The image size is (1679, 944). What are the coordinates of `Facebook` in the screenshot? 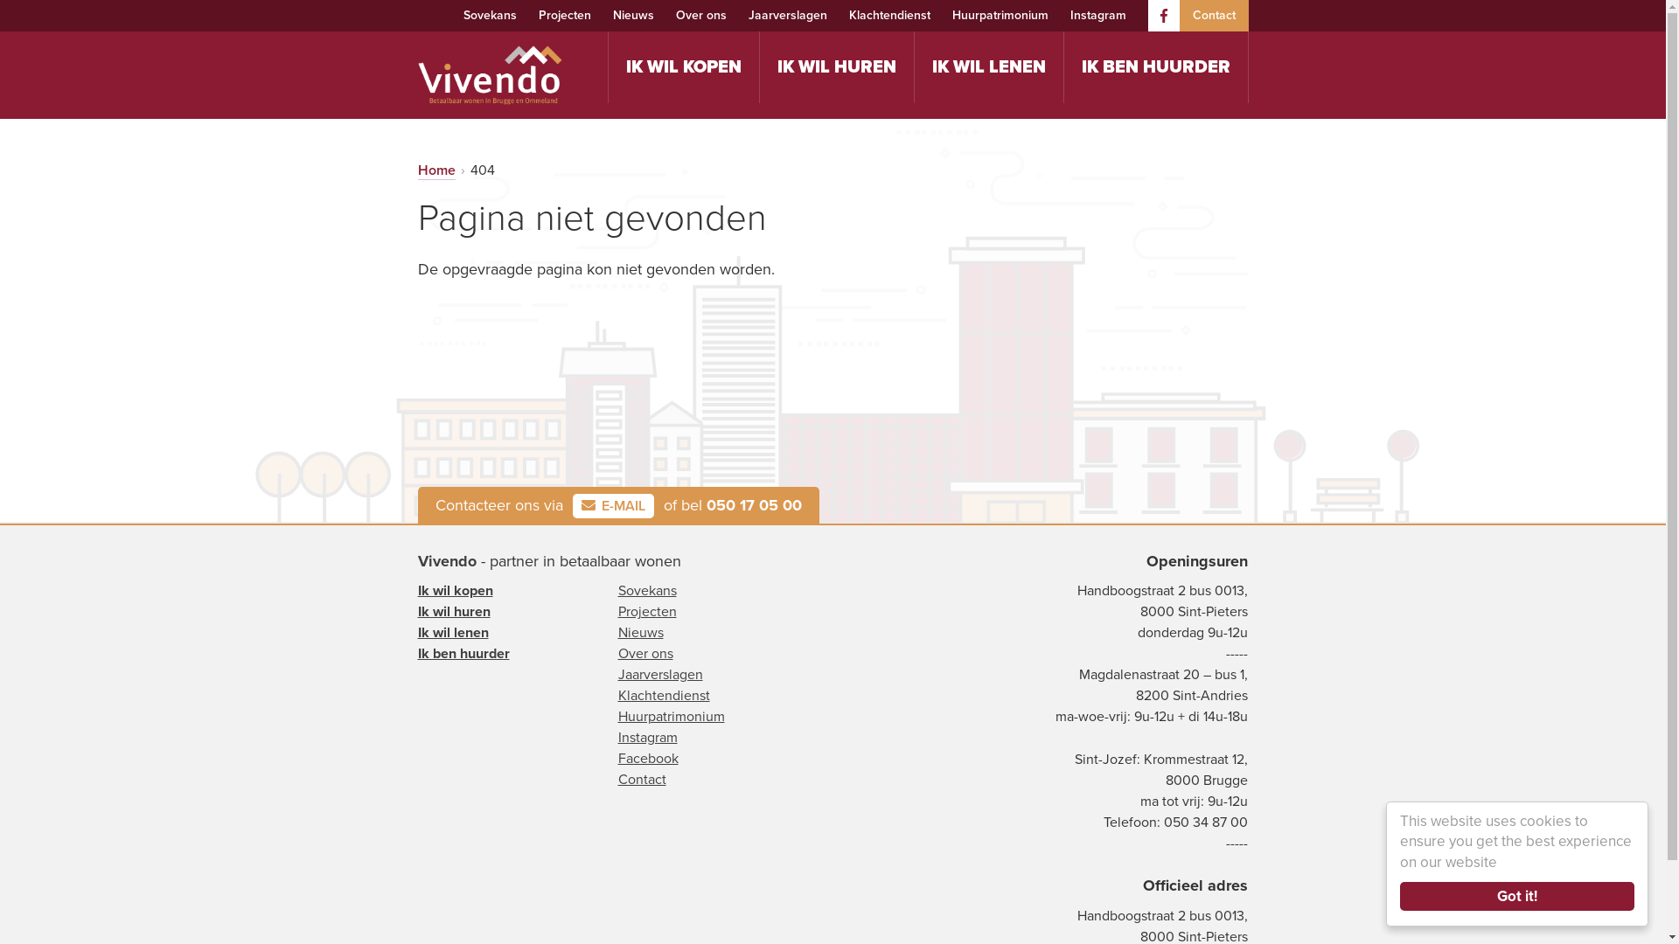 It's located at (647, 759).